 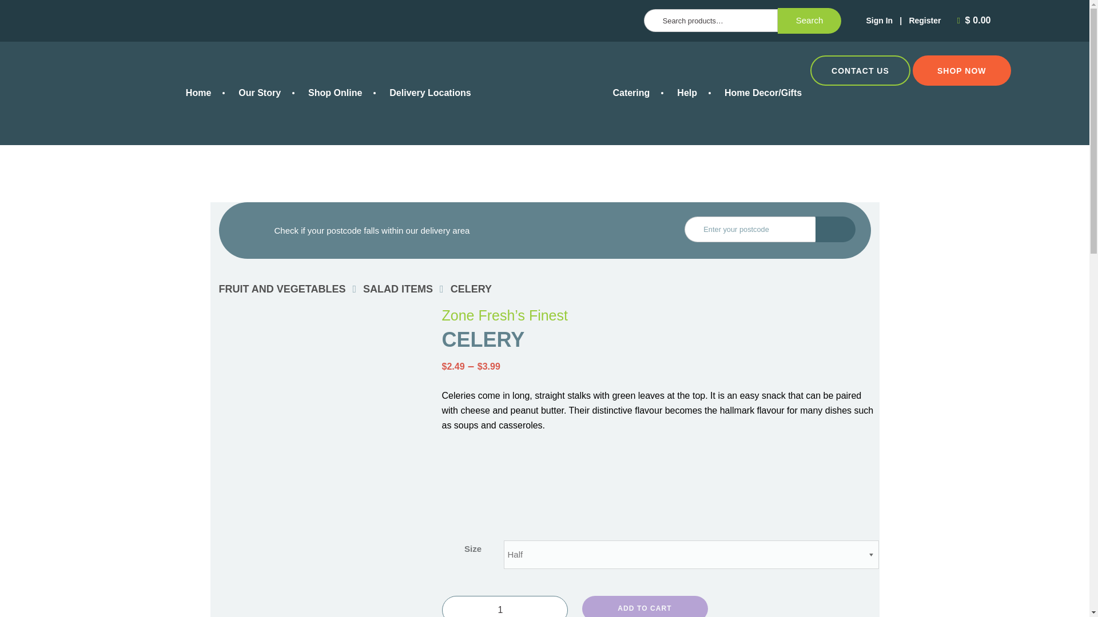 What do you see at coordinates (335, 93) in the screenshot?
I see `Shop Online` at bounding box center [335, 93].